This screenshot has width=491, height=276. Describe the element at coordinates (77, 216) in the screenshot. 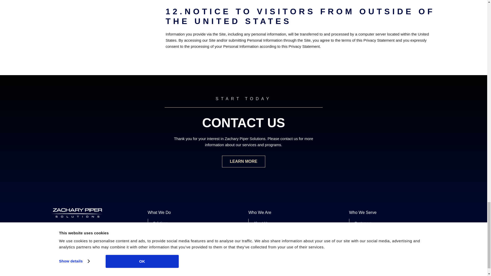

I see `Home` at that location.